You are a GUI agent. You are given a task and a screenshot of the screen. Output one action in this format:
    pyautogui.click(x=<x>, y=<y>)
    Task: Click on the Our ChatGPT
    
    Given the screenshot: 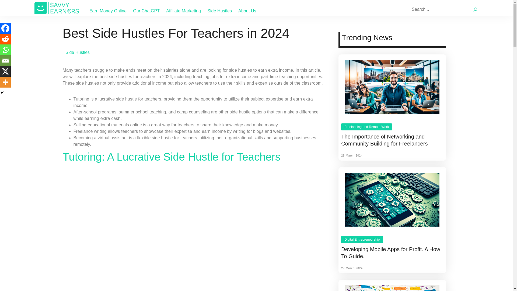 What is the action you would take?
    pyautogui.click(x=146, y=11)
    